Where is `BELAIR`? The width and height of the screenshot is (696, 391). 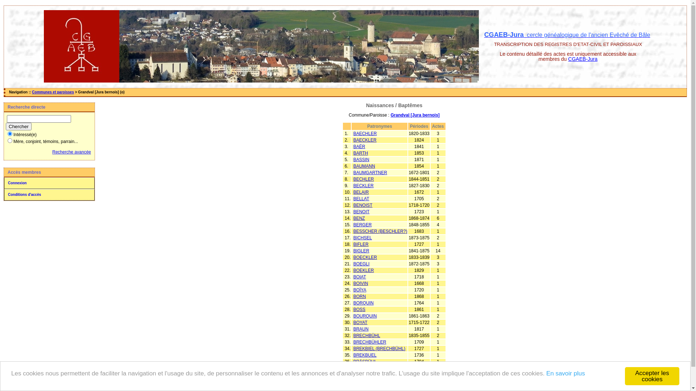 BELAIR is located at coordinates (361, 192).